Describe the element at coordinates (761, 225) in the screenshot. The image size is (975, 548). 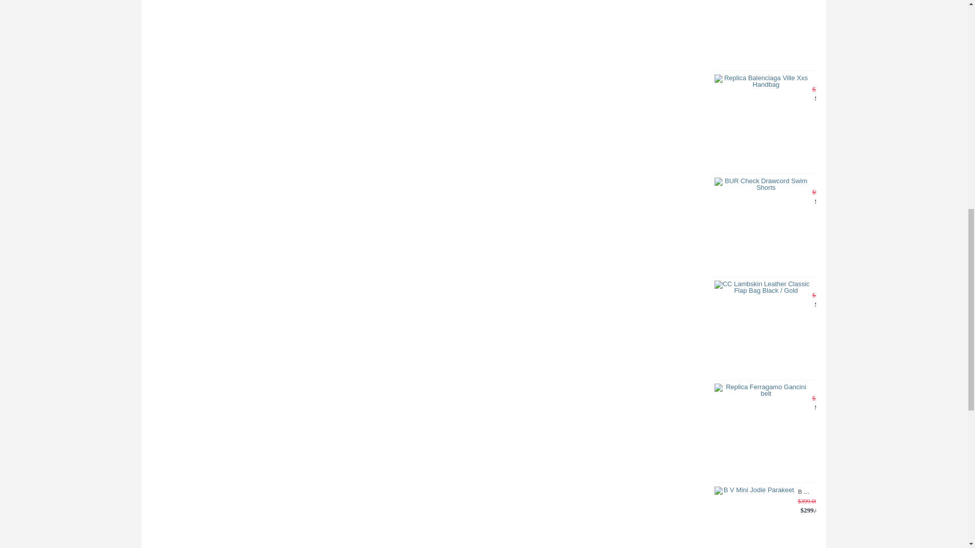
I see `BUR Check Drawcord Swim Shorts` at that location.